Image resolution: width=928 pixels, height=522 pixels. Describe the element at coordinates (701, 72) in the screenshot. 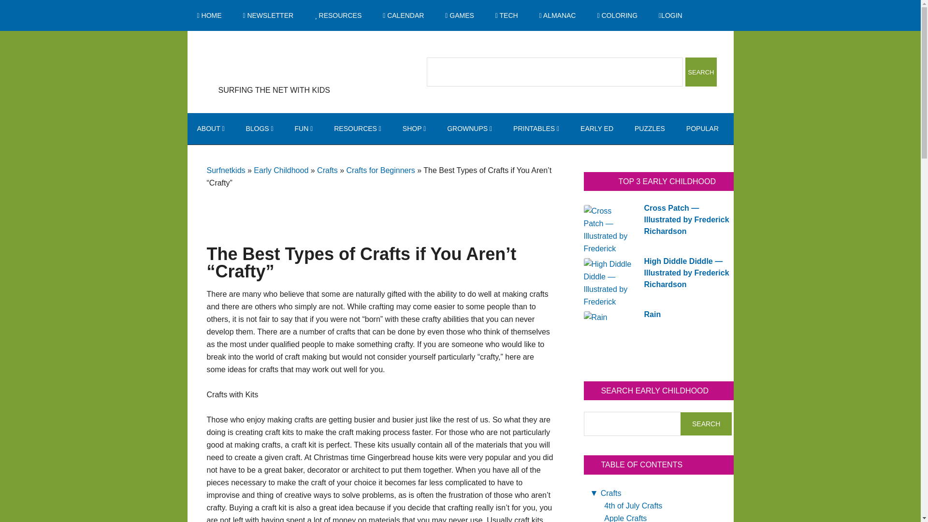

I see `Search` at that location.